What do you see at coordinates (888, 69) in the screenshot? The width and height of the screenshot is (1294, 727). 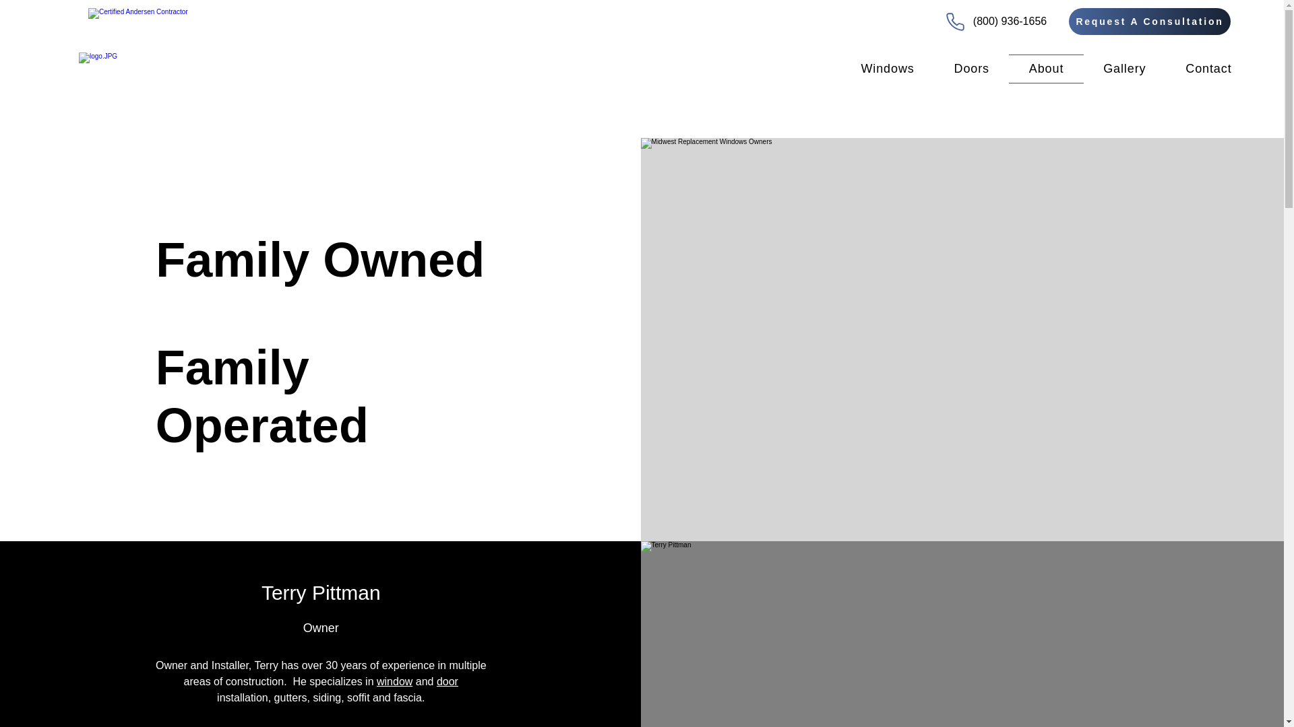 I see `Windows` at bounding box center [888, 69].